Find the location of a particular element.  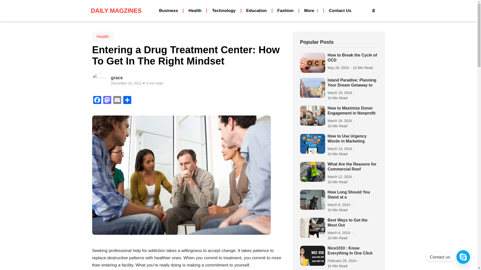

More is located at coordinates (311, 10).